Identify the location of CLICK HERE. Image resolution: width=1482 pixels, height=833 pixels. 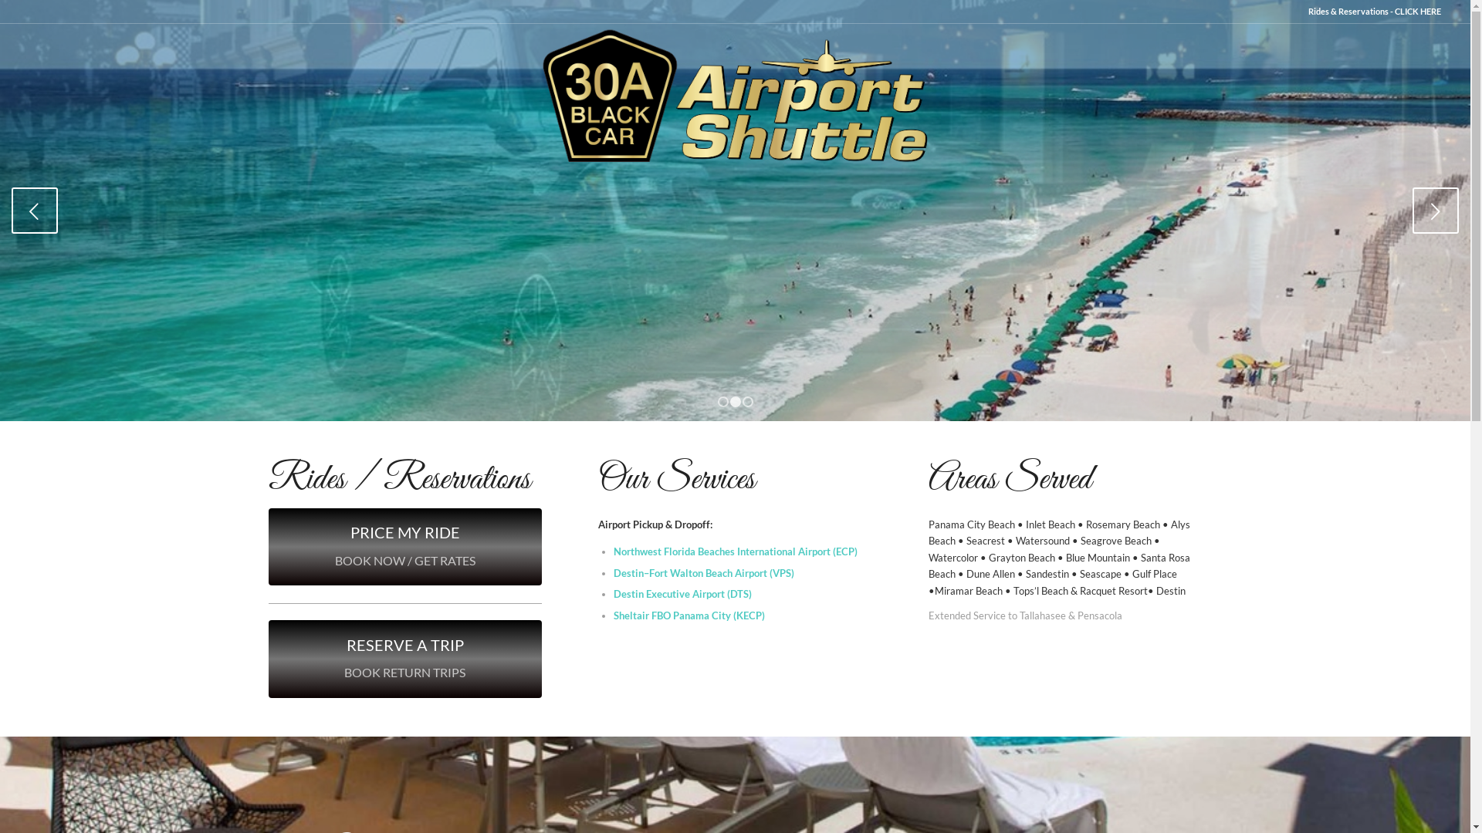
(1418, 11).